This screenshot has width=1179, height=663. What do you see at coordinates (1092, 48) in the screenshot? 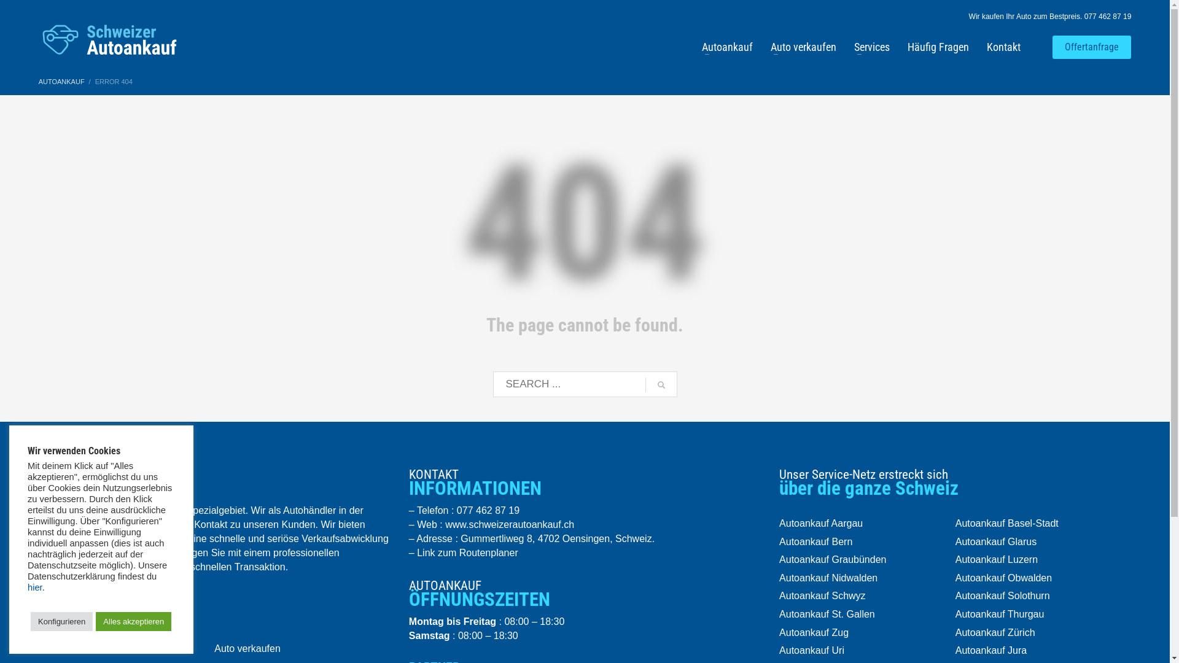
I see `Offertanfrage` at bounding box center [1092, 48].